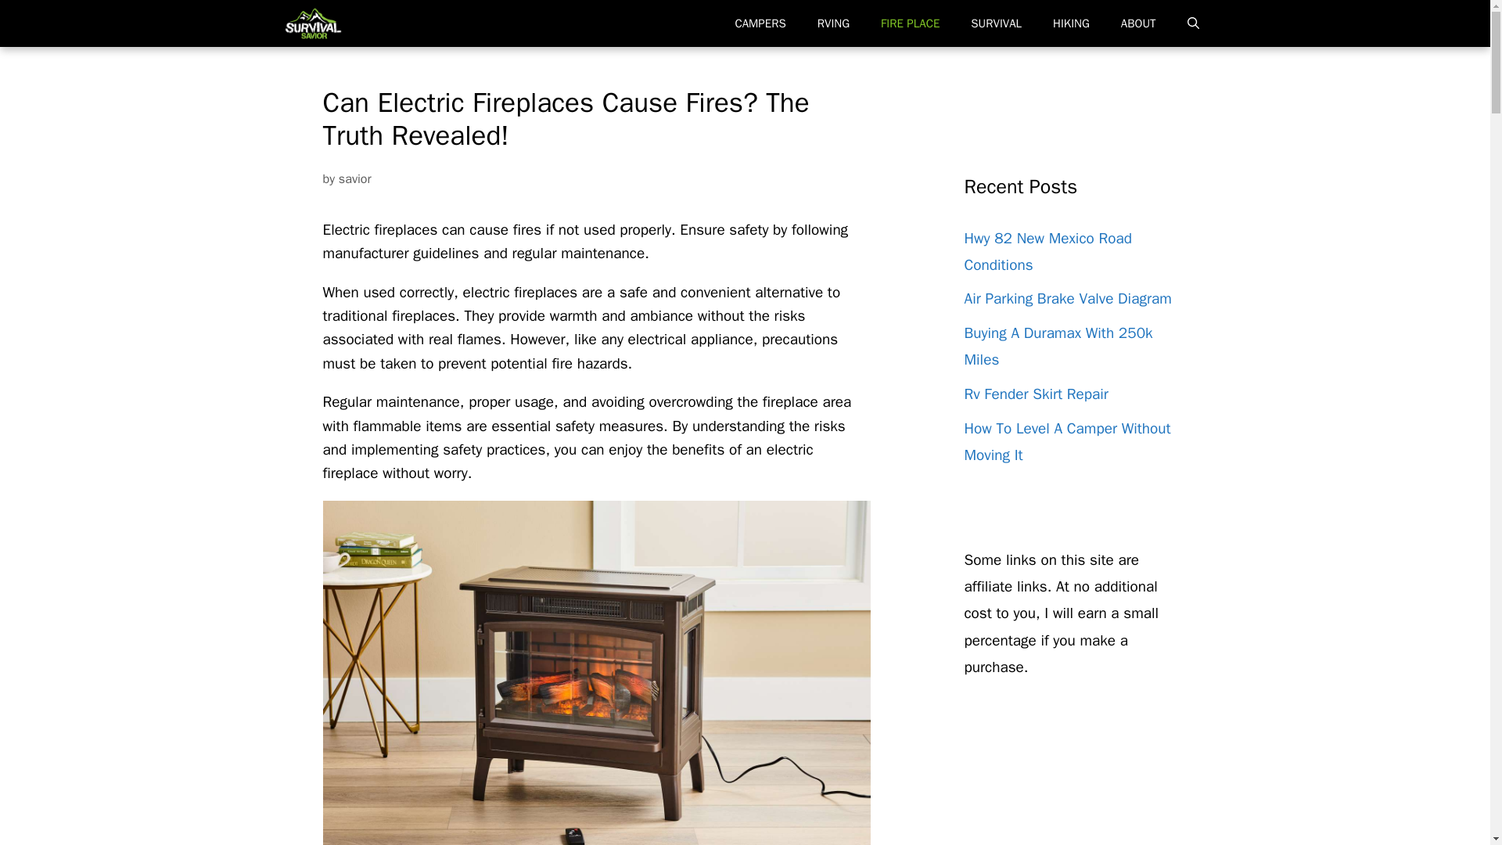 This screenshot has width=1502, height=845. I want to click on ABOUT, so click(1138, 23).